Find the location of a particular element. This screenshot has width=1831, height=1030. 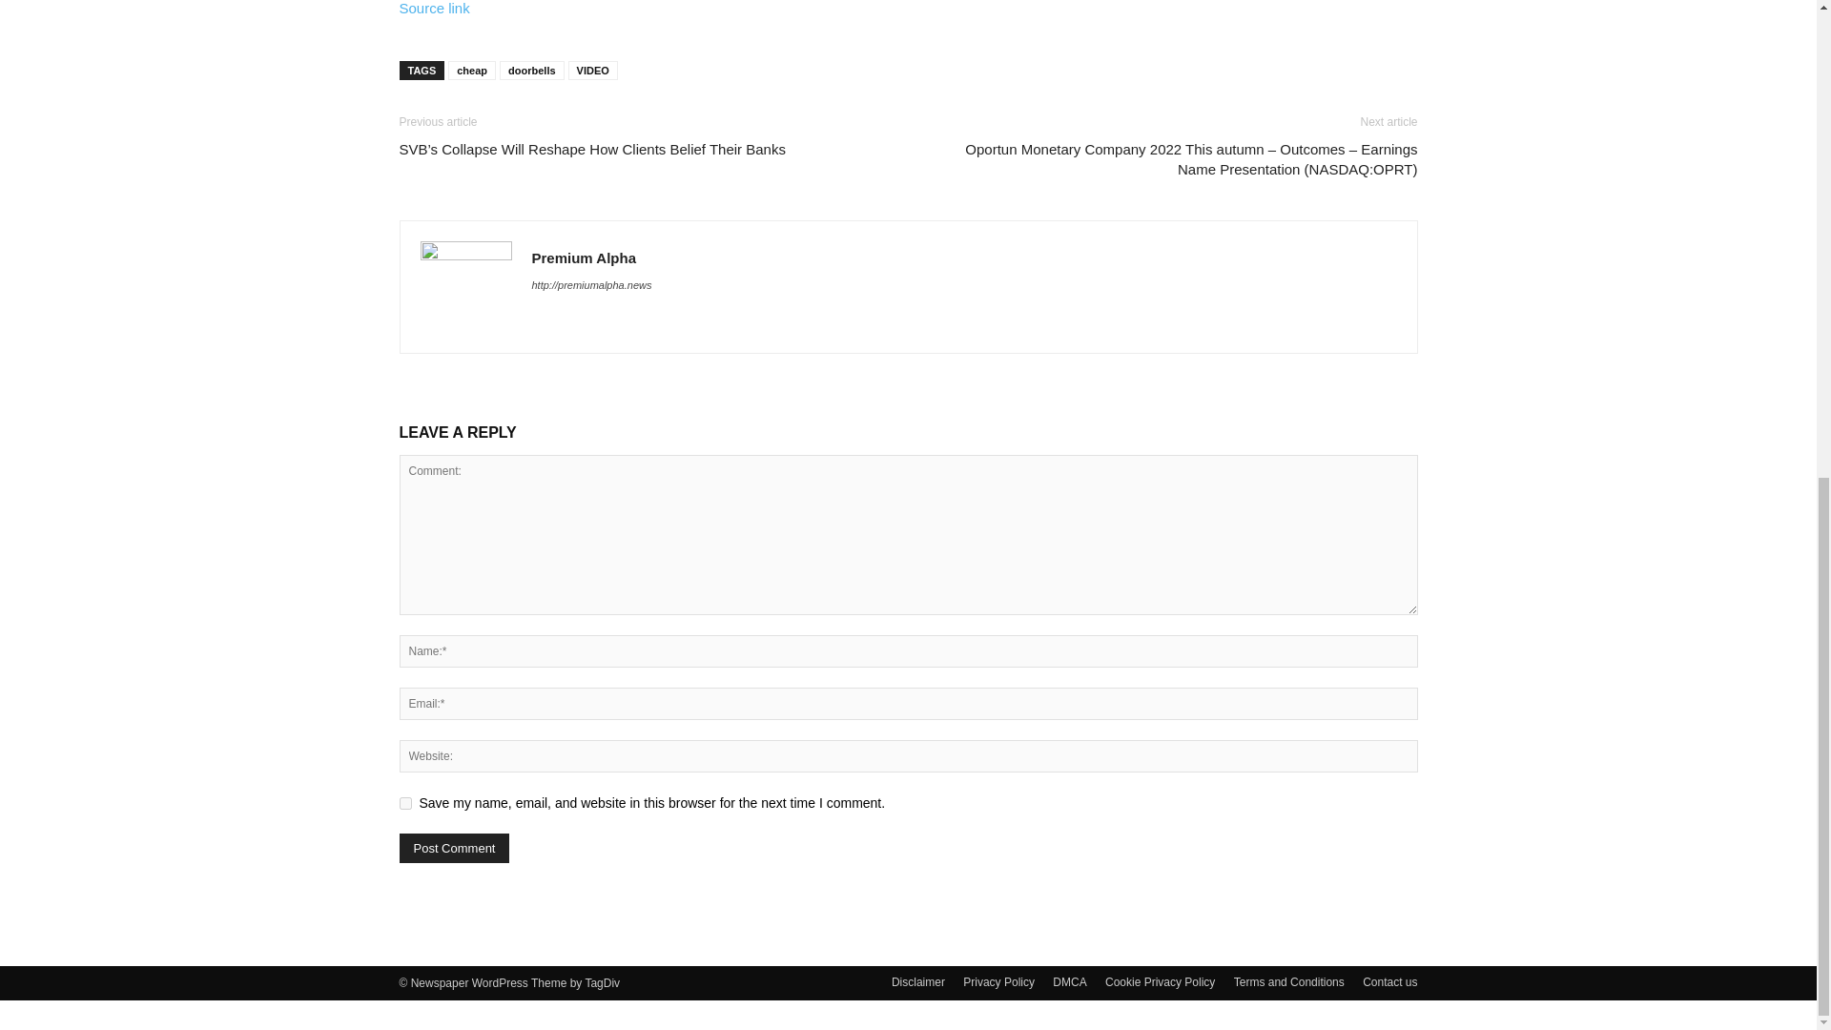

yes is located at coordinates (404, 803).